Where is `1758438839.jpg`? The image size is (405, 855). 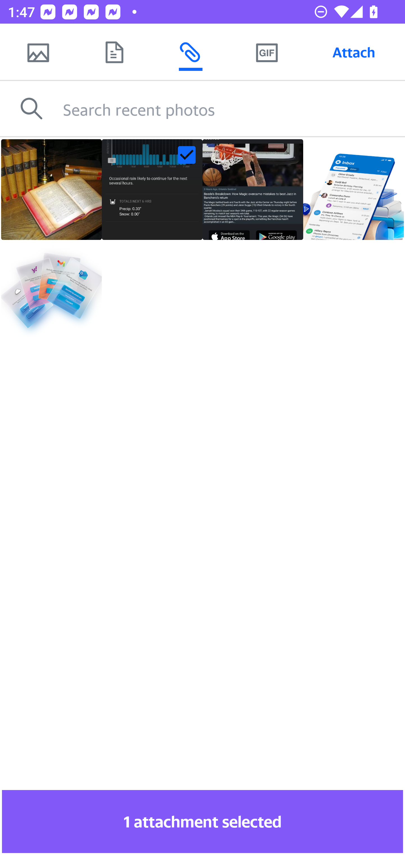 1758438839.jpg is located at coordinates (253, 190).